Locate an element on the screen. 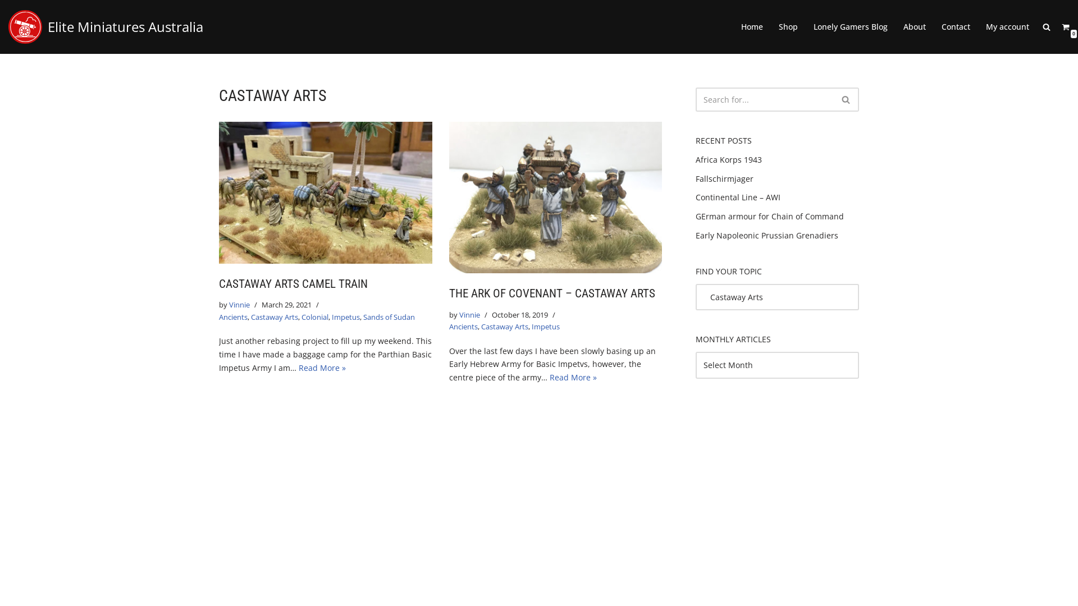 This screenshot has height=606, width=1078. Fallschirmjager is located at coordinates (724, 178).